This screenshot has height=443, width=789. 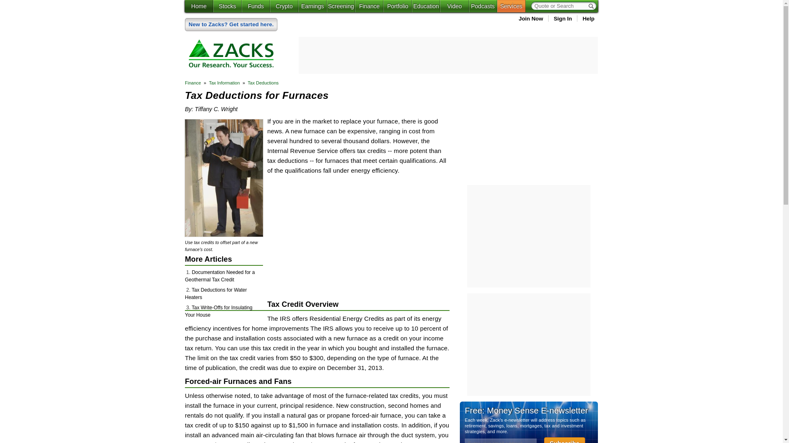 I want to click on Crypto, so click(x=284, y=6).